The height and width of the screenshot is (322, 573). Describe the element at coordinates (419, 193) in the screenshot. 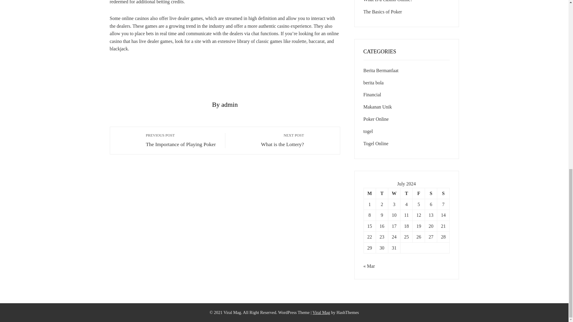

I see `Friday` at that location.